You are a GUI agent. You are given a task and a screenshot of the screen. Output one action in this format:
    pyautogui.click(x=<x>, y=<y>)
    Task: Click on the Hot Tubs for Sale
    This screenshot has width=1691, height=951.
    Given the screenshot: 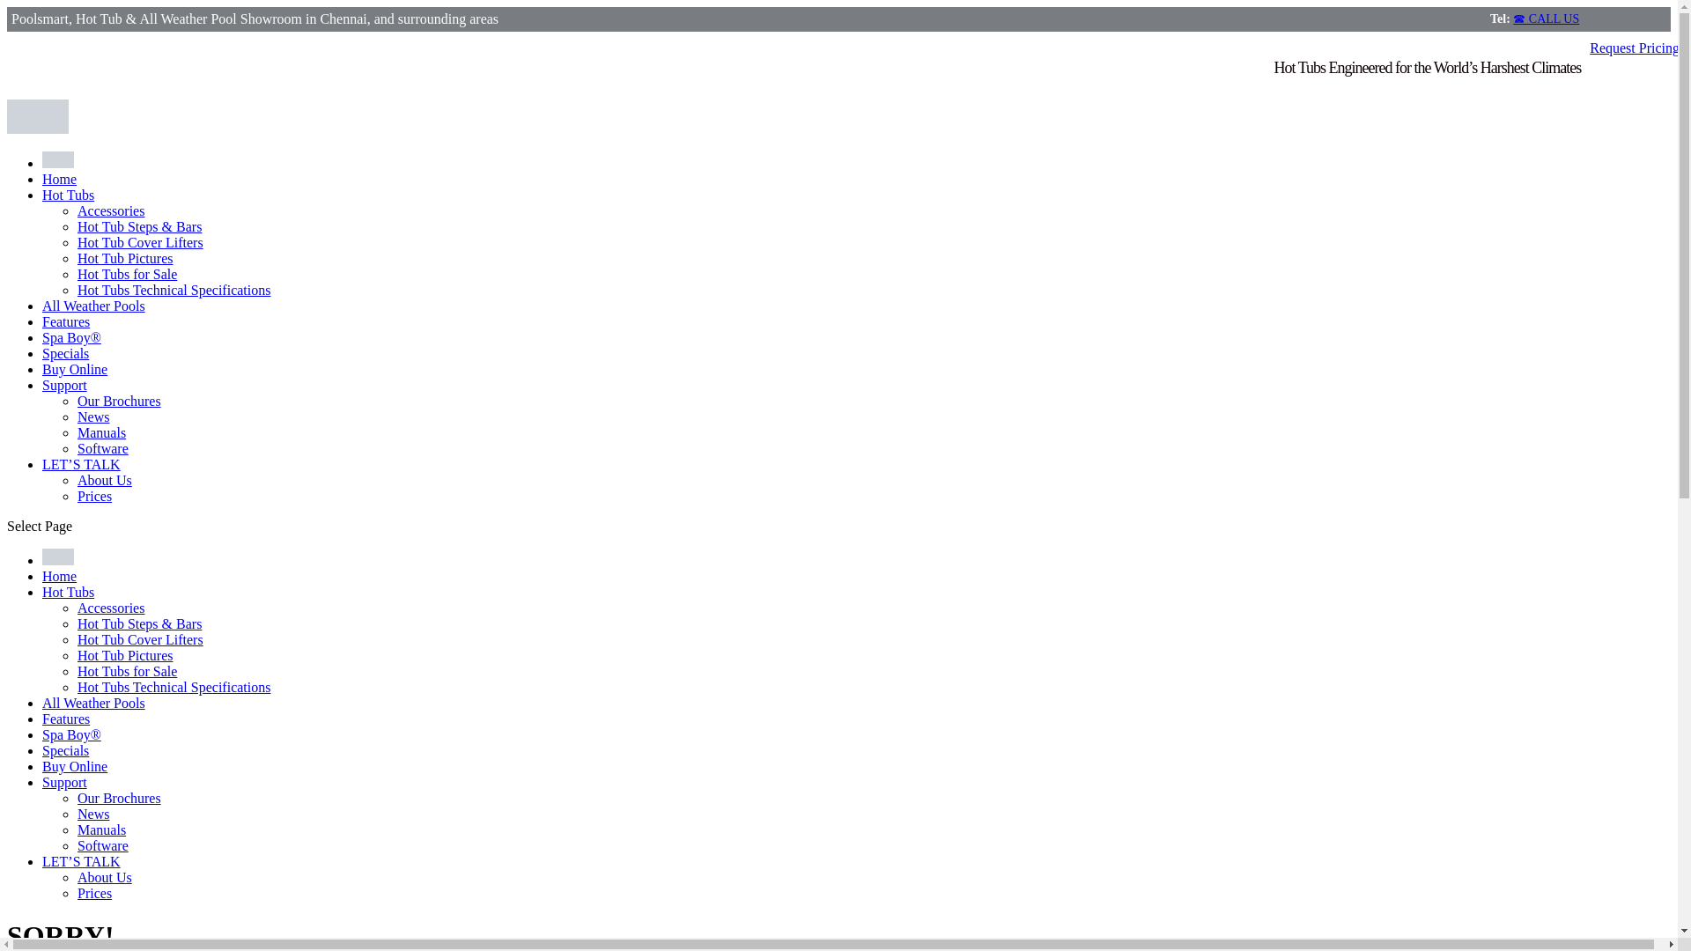 What is the action you would take?
    pyautogui.click(x=127, y=274)
    